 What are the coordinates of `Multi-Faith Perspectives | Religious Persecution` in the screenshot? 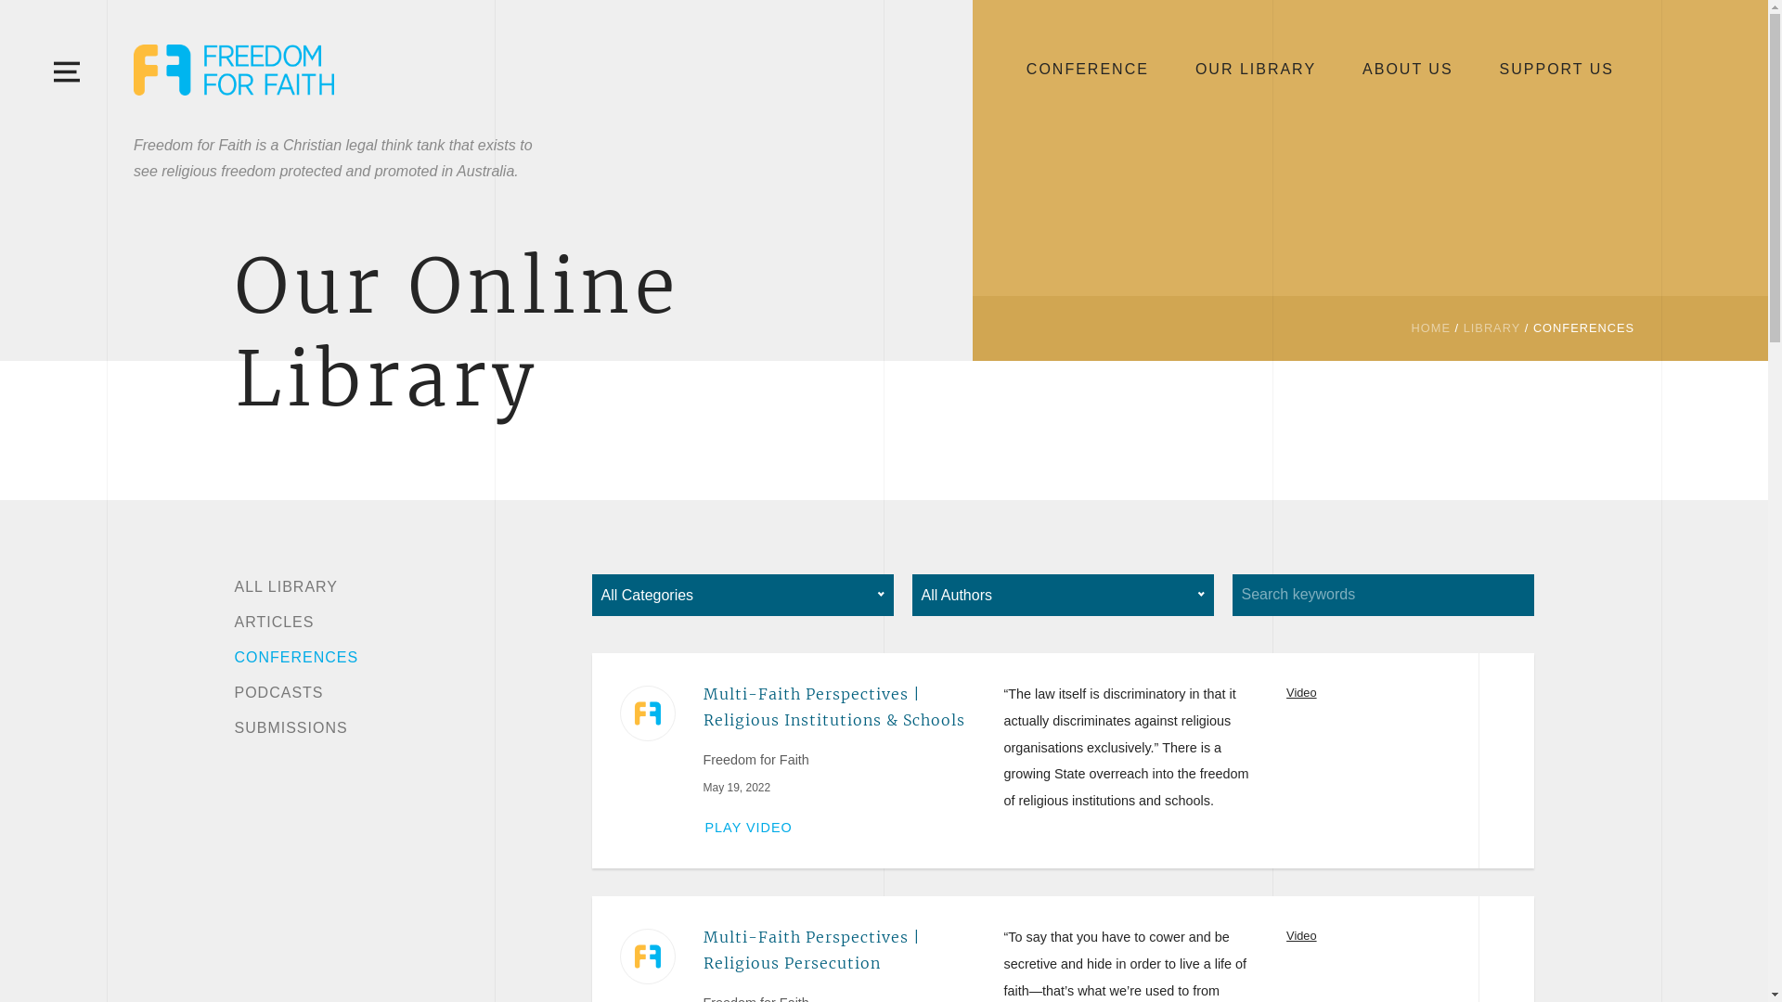 It's located at (840, 950).